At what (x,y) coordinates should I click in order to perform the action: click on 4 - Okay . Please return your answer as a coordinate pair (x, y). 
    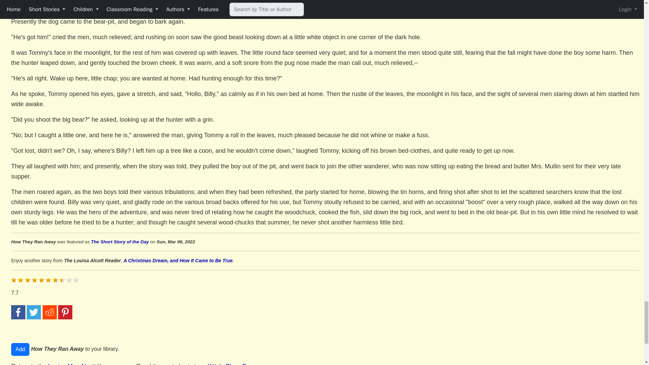
    Looking at the image, I should click on (34, 280).